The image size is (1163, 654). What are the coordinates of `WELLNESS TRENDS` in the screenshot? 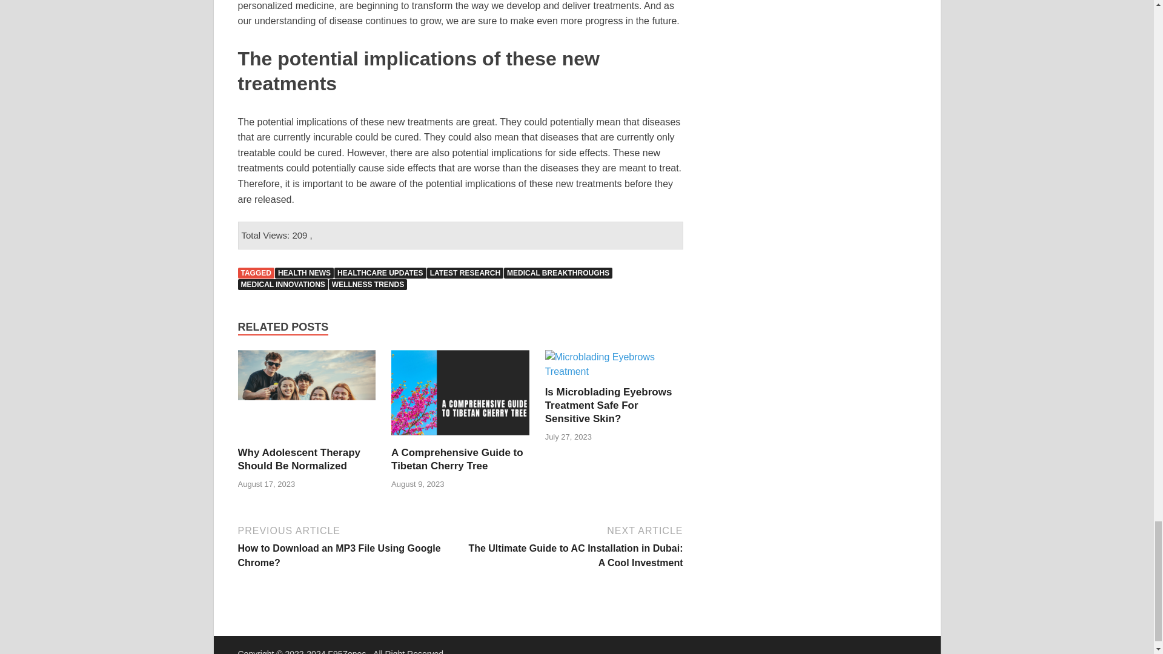 It's located at (368, 285).